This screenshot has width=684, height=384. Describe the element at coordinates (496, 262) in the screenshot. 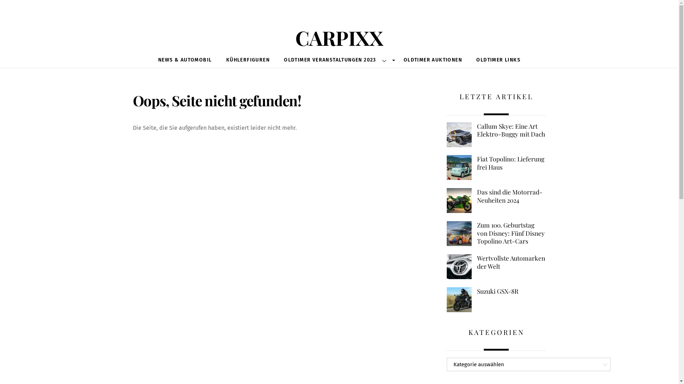

I see `Wertvollste Automarken der Welt` at that location.